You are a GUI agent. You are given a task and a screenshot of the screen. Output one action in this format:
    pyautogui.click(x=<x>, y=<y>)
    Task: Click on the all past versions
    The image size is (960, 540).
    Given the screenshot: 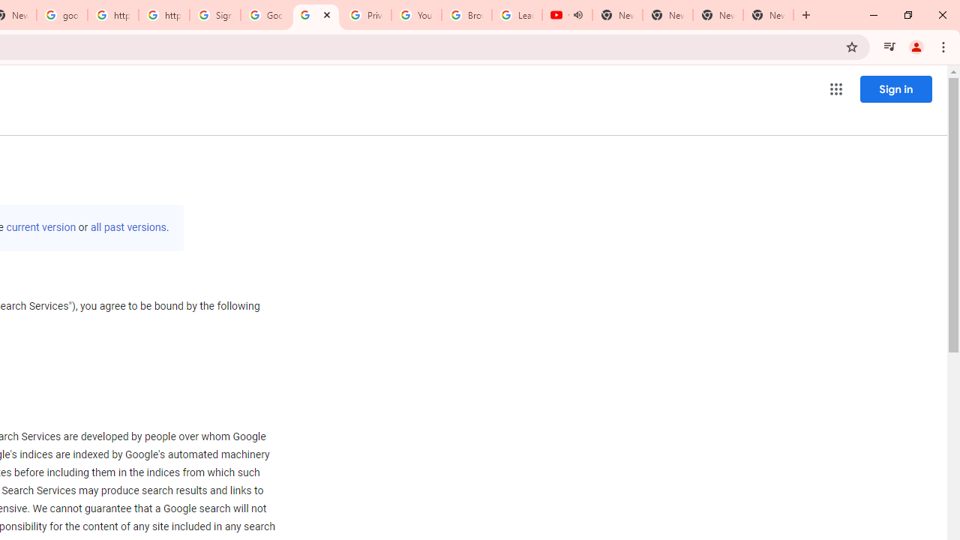 What is the action you would take?
    pyautogui.click(x=127, y=227)
    